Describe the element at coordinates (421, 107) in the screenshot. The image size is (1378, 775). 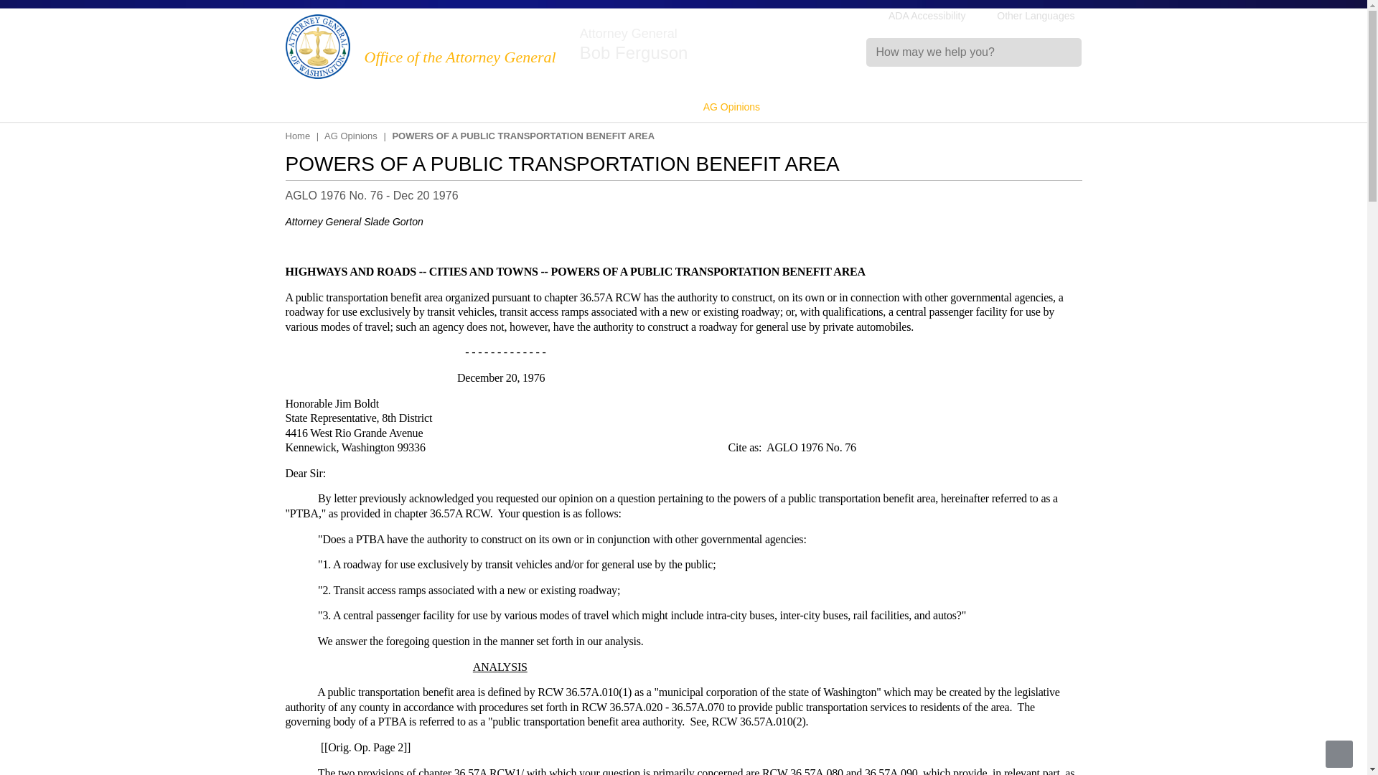
I see `Office Information` at that location.